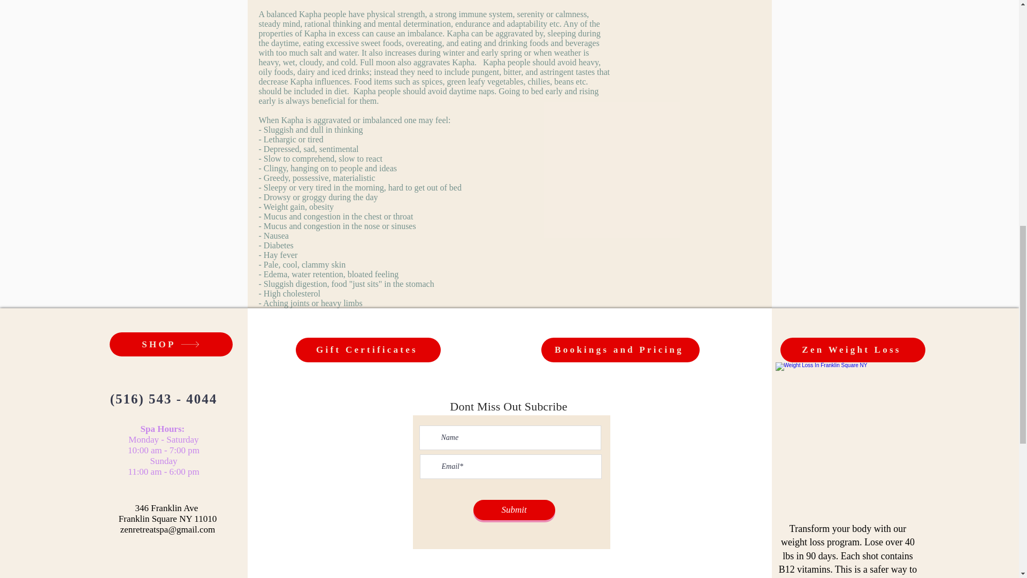 The height and width of the screenshot is (578, 1027). I want to click on SHOP, so click(170, 345).